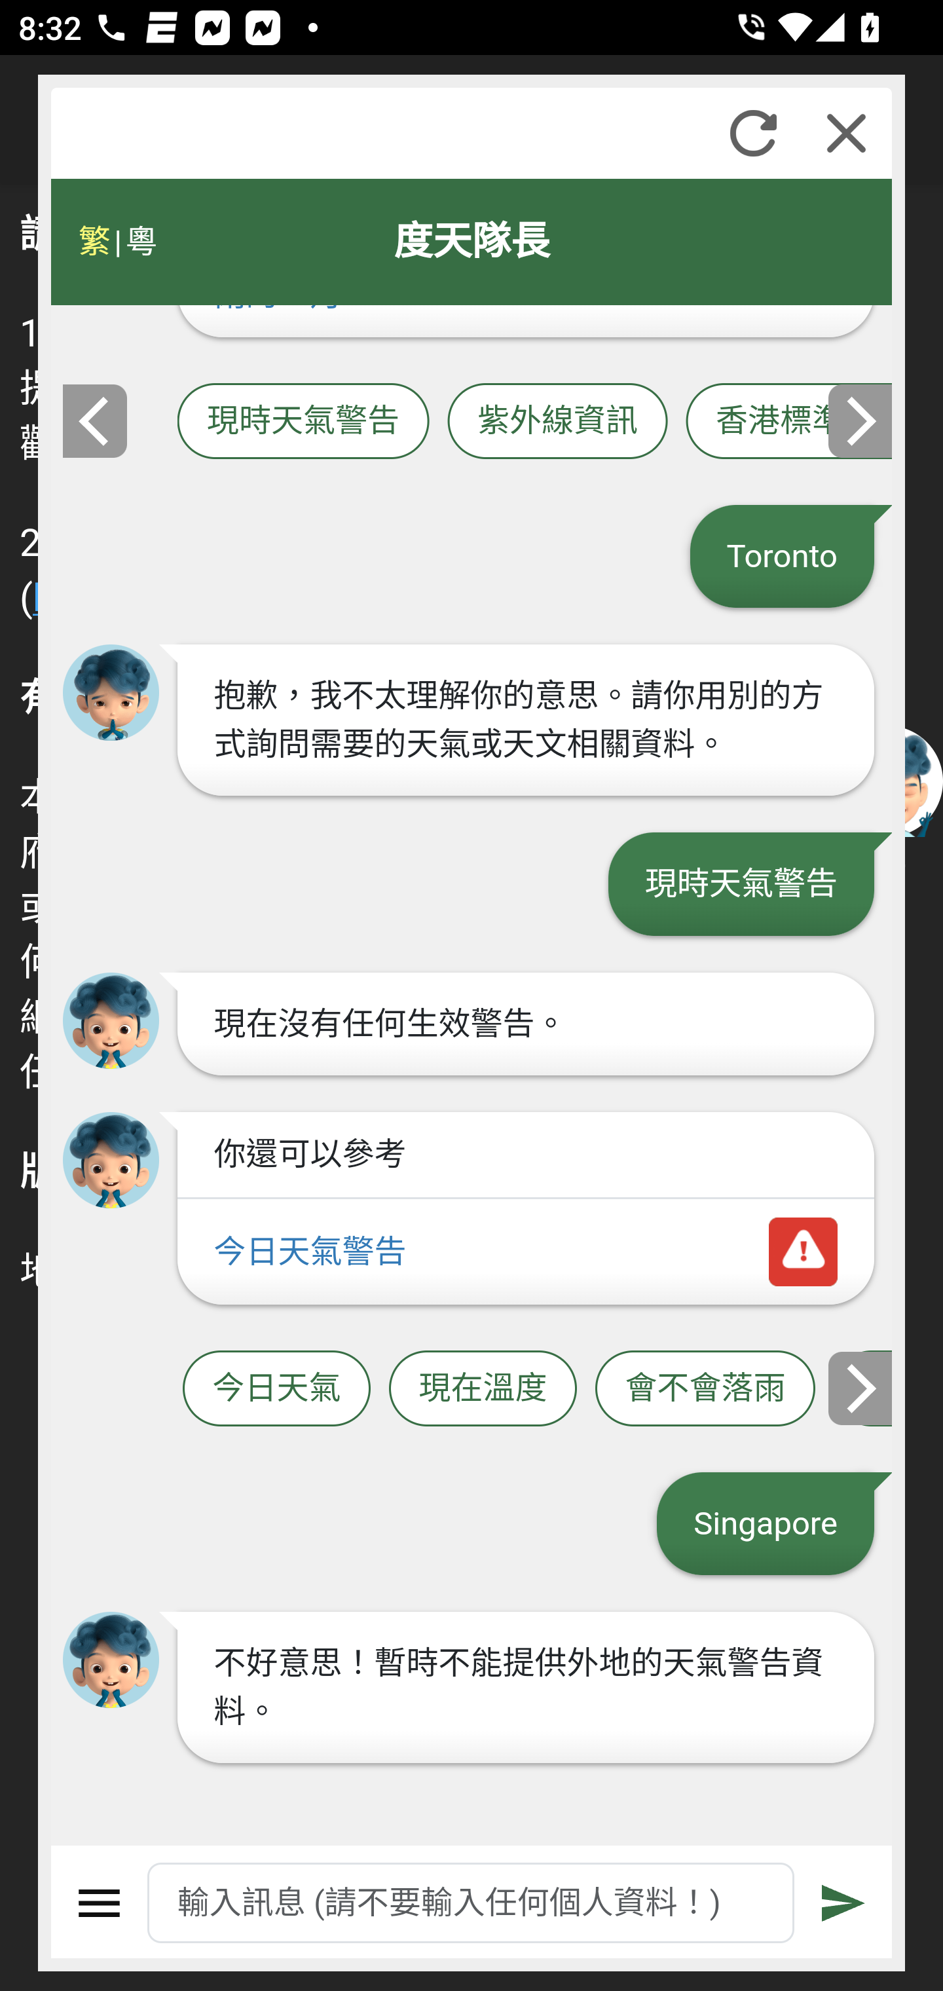 This screenshot has width=943, height=1991. What do you see at coordinates (844, 1903) in the screenshot?
I see `遞交` at bounding box center [844, 1903].